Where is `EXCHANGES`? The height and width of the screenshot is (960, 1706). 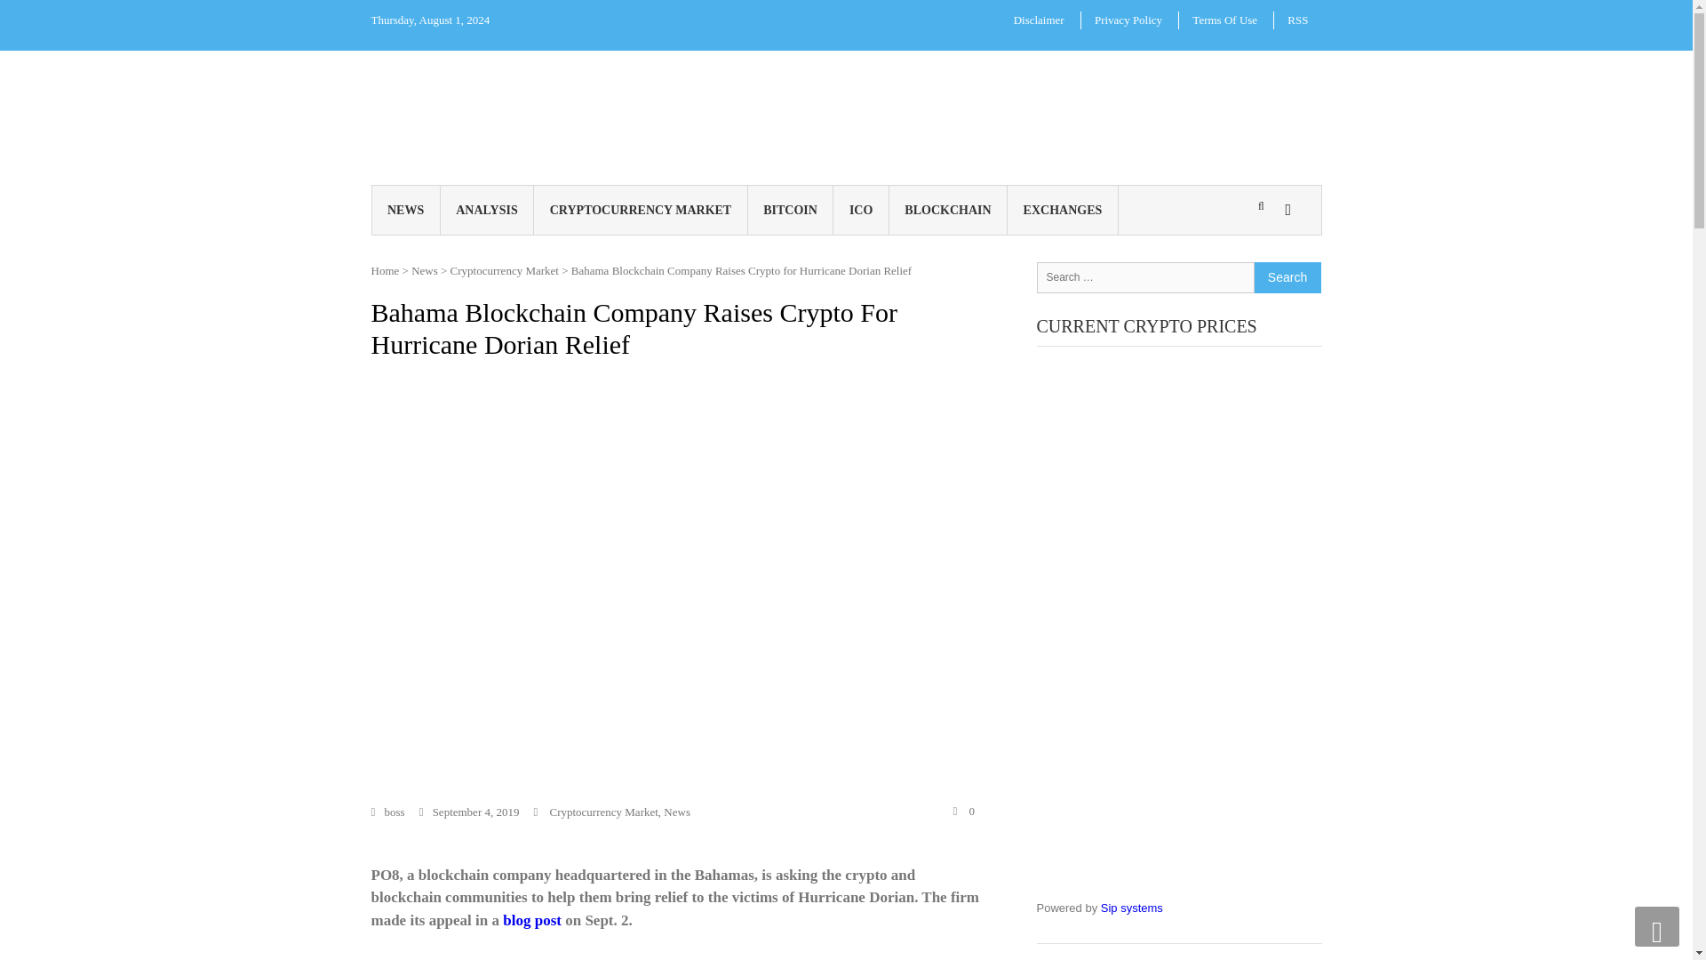
EXCHANGES is located at coordinates (1063, 210).